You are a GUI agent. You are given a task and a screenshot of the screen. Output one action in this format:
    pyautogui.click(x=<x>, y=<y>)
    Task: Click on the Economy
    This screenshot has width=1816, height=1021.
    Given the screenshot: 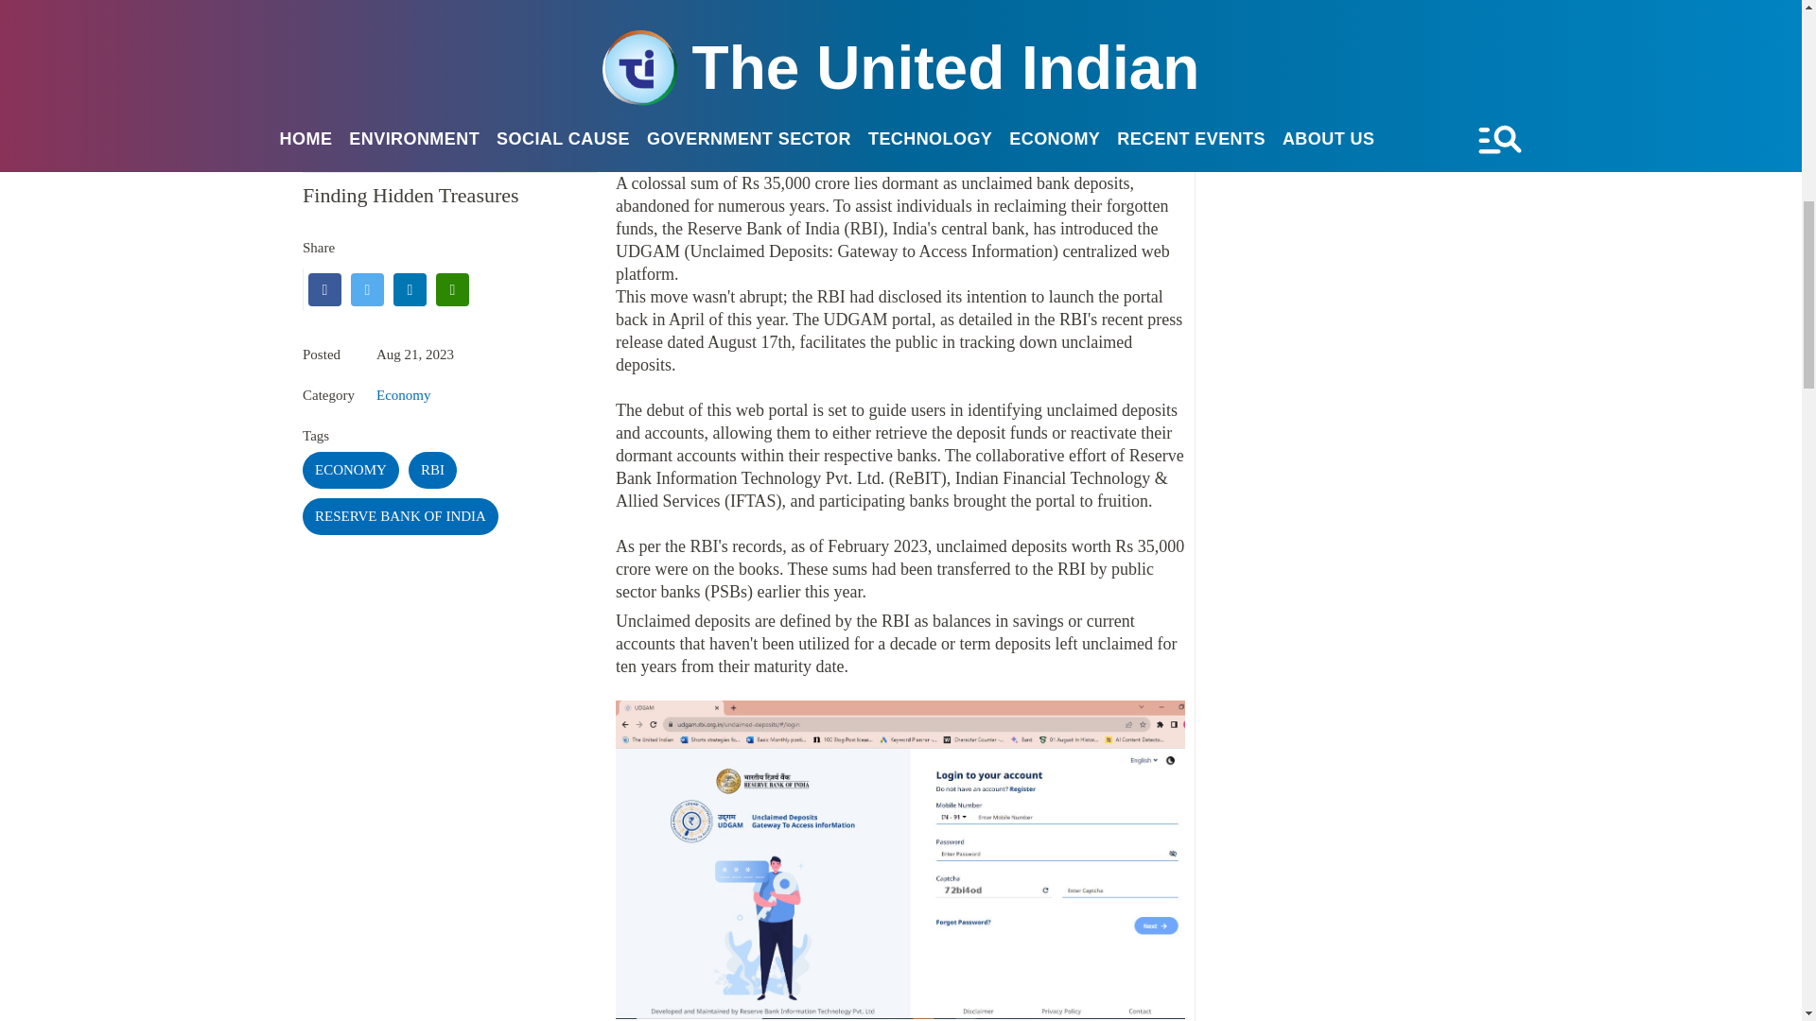 What is the action you would take?
    pyautogui.click(x=403, y=395)
    